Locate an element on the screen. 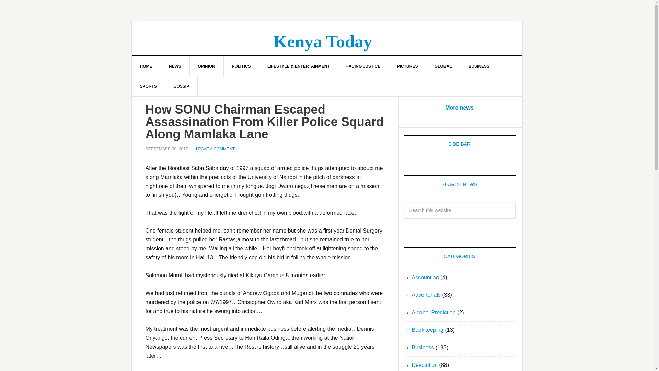 This screenshot has width=659, height=371. SPORTS is located at coordinates (148, 86).